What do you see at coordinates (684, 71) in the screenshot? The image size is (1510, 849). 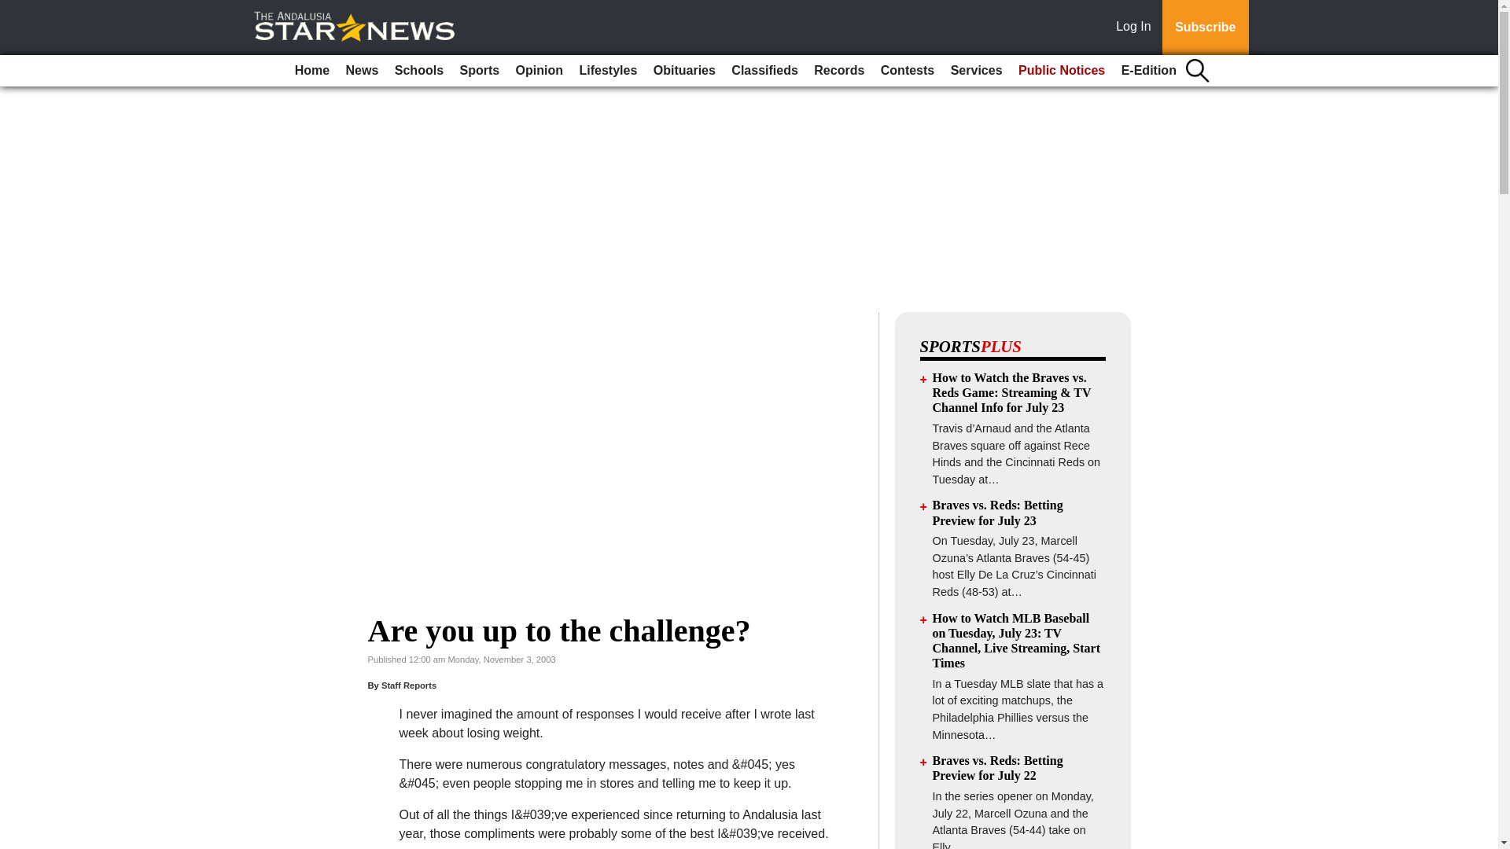 I see `Obituaries` at bounding box center [684, 71].